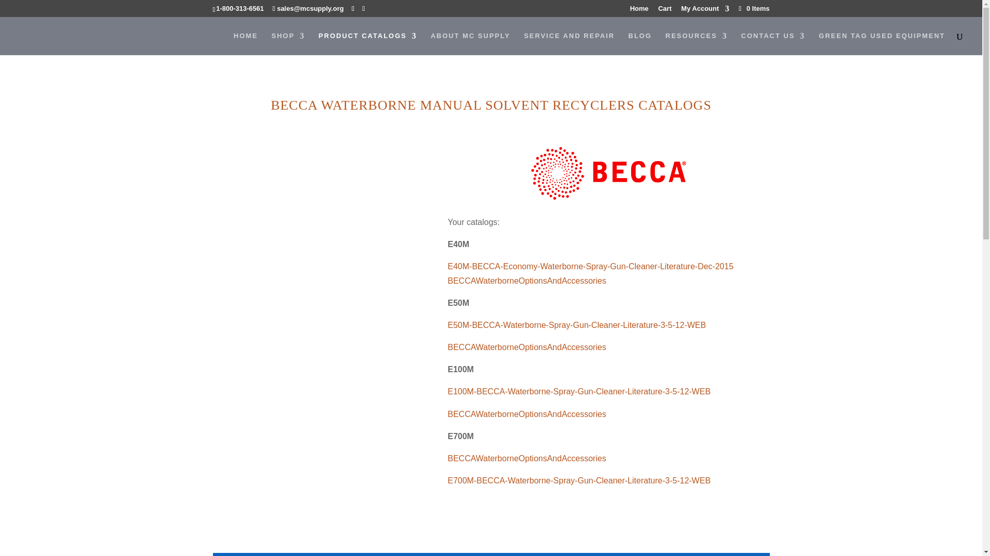 This screenshot has width=990, height=556. I want to click on HOME, so click(245, 43).